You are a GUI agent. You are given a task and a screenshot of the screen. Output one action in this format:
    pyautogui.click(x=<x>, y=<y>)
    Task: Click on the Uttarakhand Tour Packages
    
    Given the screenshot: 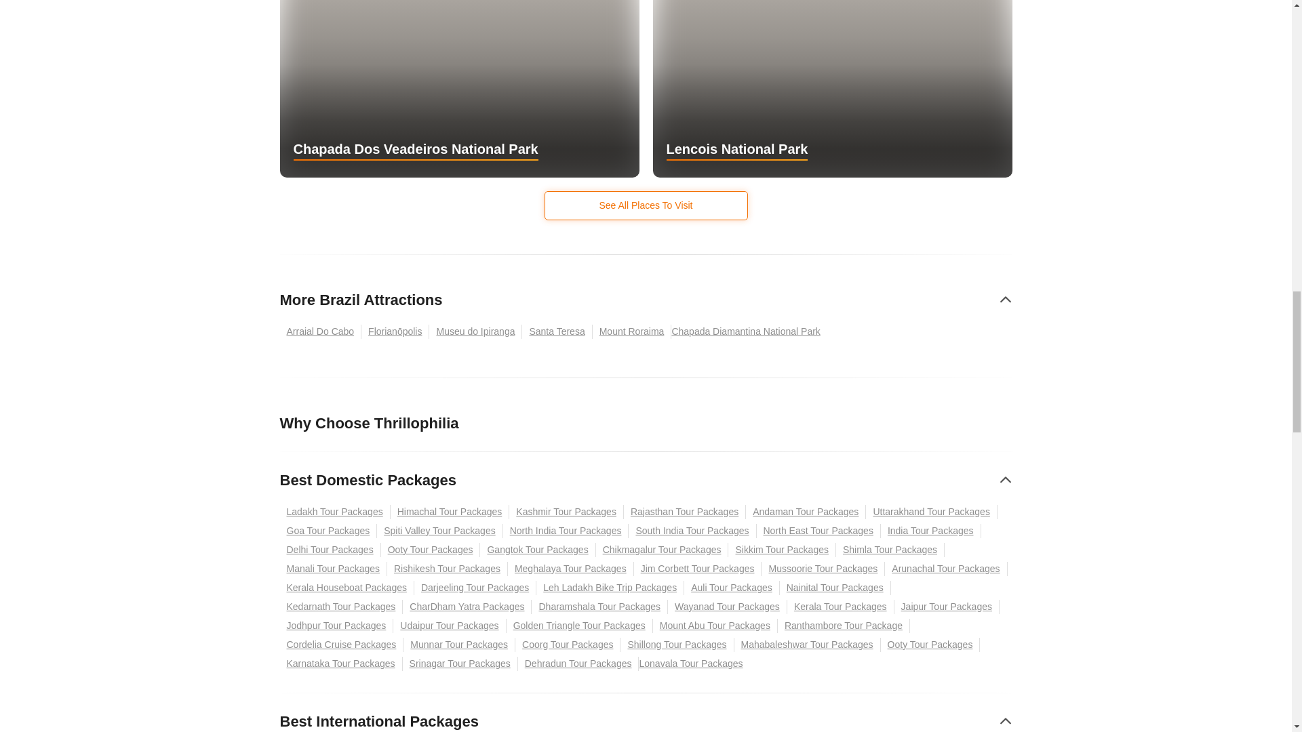 What is the action you would take?
    pyautogui.click(x=931, y=512)
    